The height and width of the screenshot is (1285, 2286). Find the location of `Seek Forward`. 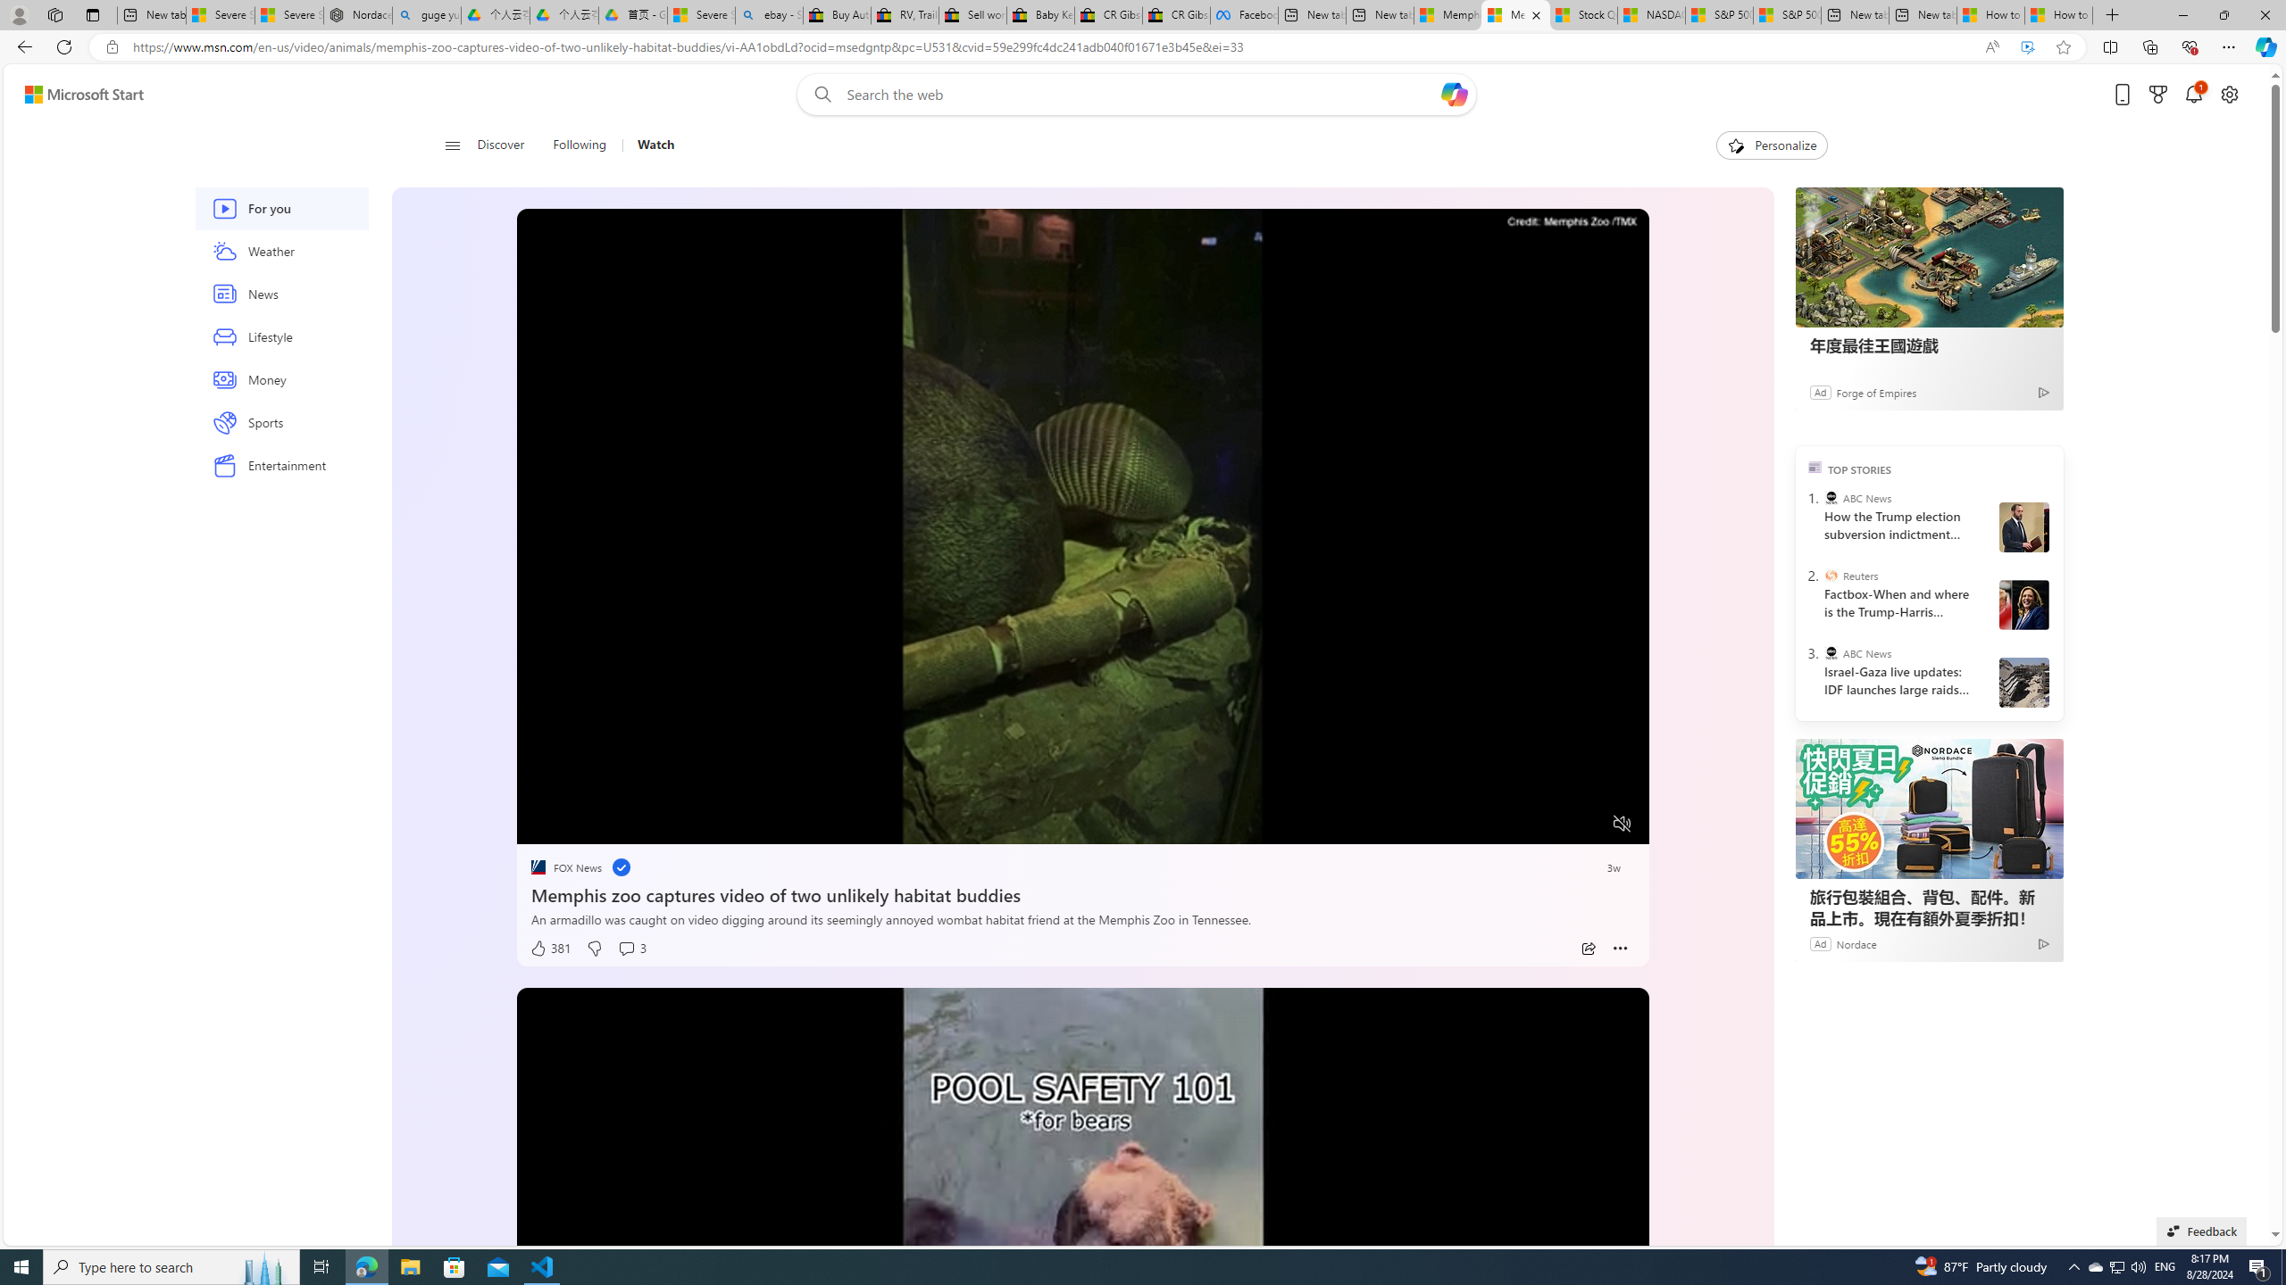

Seek Forward is located at coordinates (614, 825).